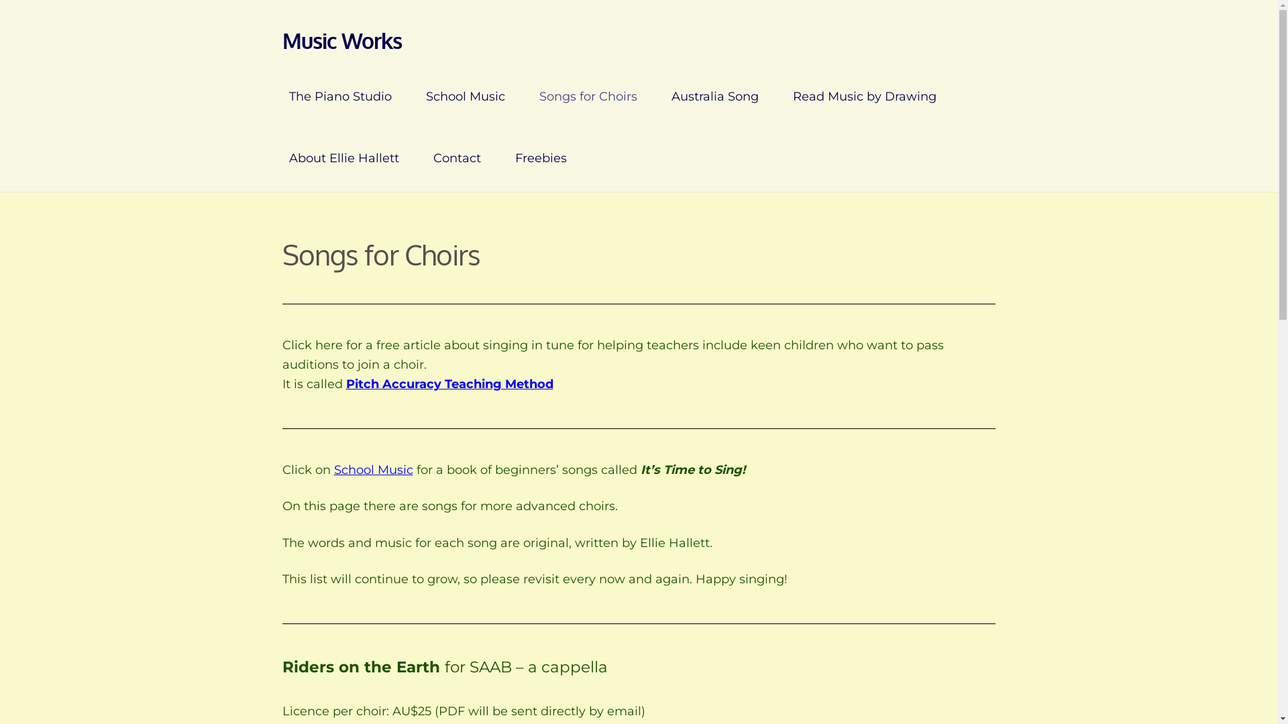 Image resolution: width=1288 pixels, height=724 pixels. What do you see at coordinates (449, 384) in the screenshot?
I see `Pitch Accuracy Teaching Method` at bounding box center [449, 384].